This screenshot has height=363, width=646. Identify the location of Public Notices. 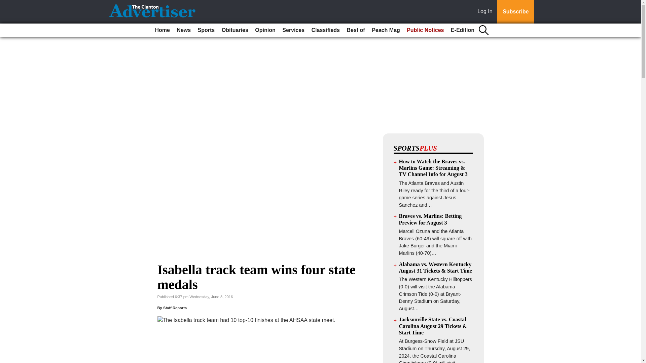
(425, 30).